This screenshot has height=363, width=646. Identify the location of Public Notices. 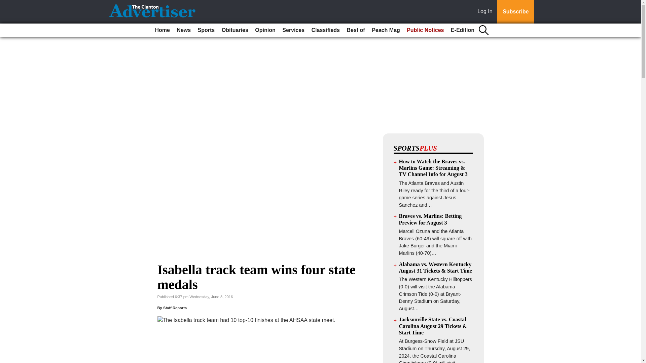
(425, 30).